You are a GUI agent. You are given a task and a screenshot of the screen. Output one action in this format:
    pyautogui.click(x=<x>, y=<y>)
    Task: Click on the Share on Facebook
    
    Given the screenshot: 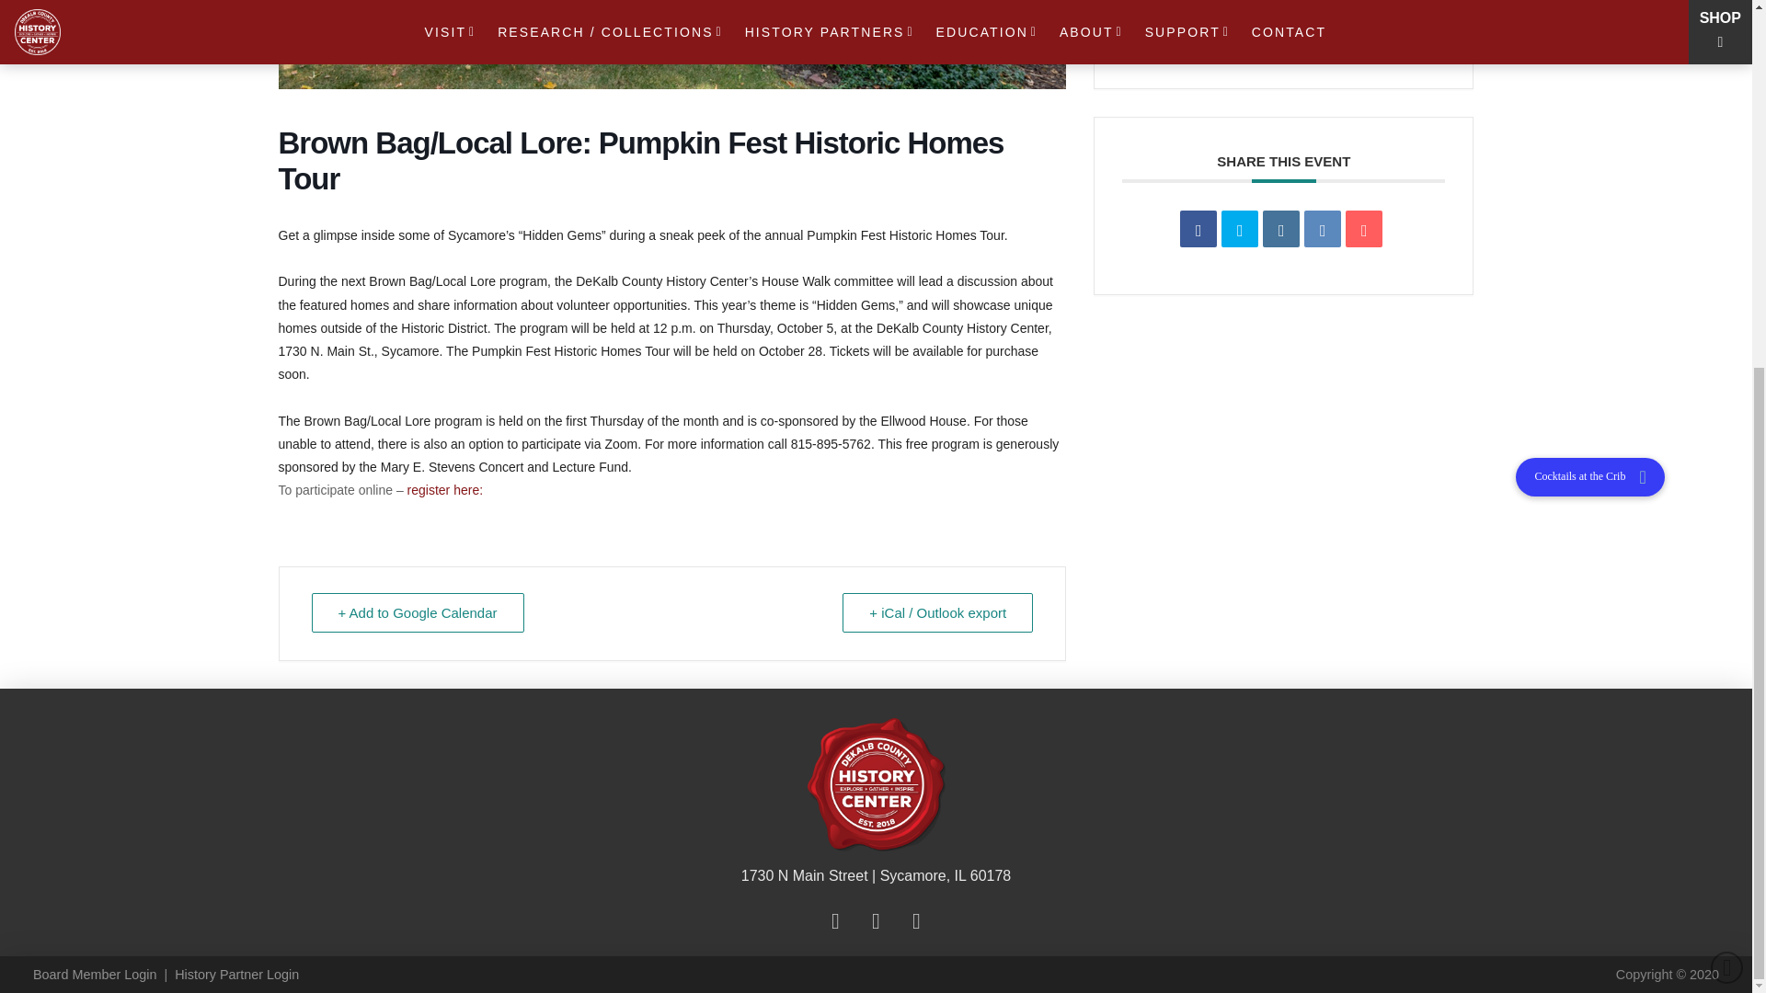 What is the action you would take?
    pyautogui.click(x=1198, y=228)
    